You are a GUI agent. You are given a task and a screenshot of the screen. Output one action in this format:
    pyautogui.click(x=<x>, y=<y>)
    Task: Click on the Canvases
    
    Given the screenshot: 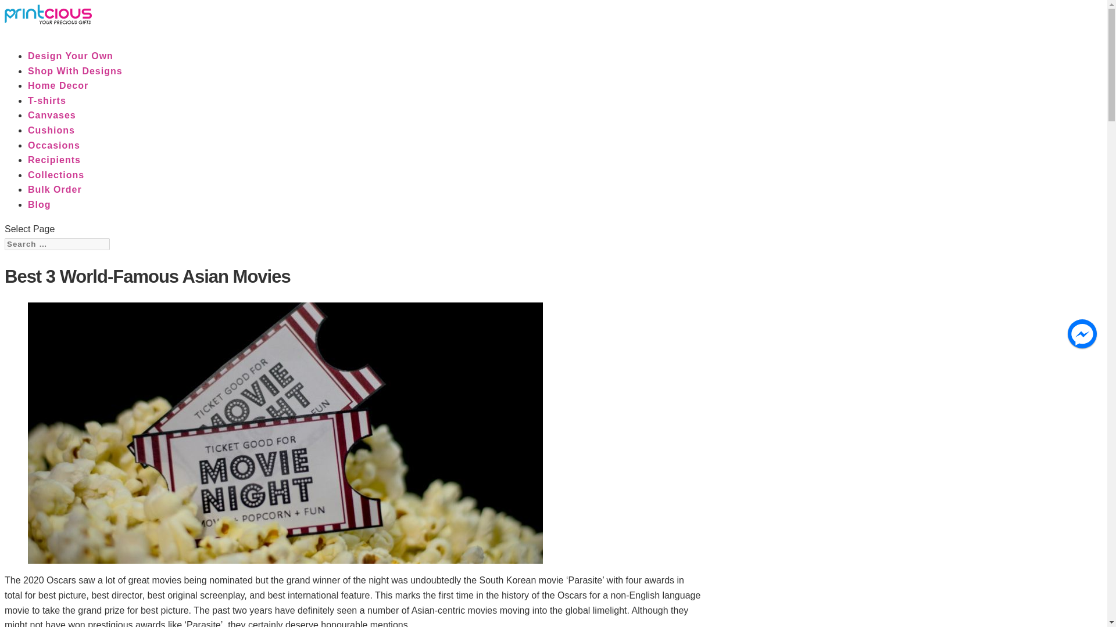 What is the action you would take?
    pyautogui.click(x=52, y=118)
    